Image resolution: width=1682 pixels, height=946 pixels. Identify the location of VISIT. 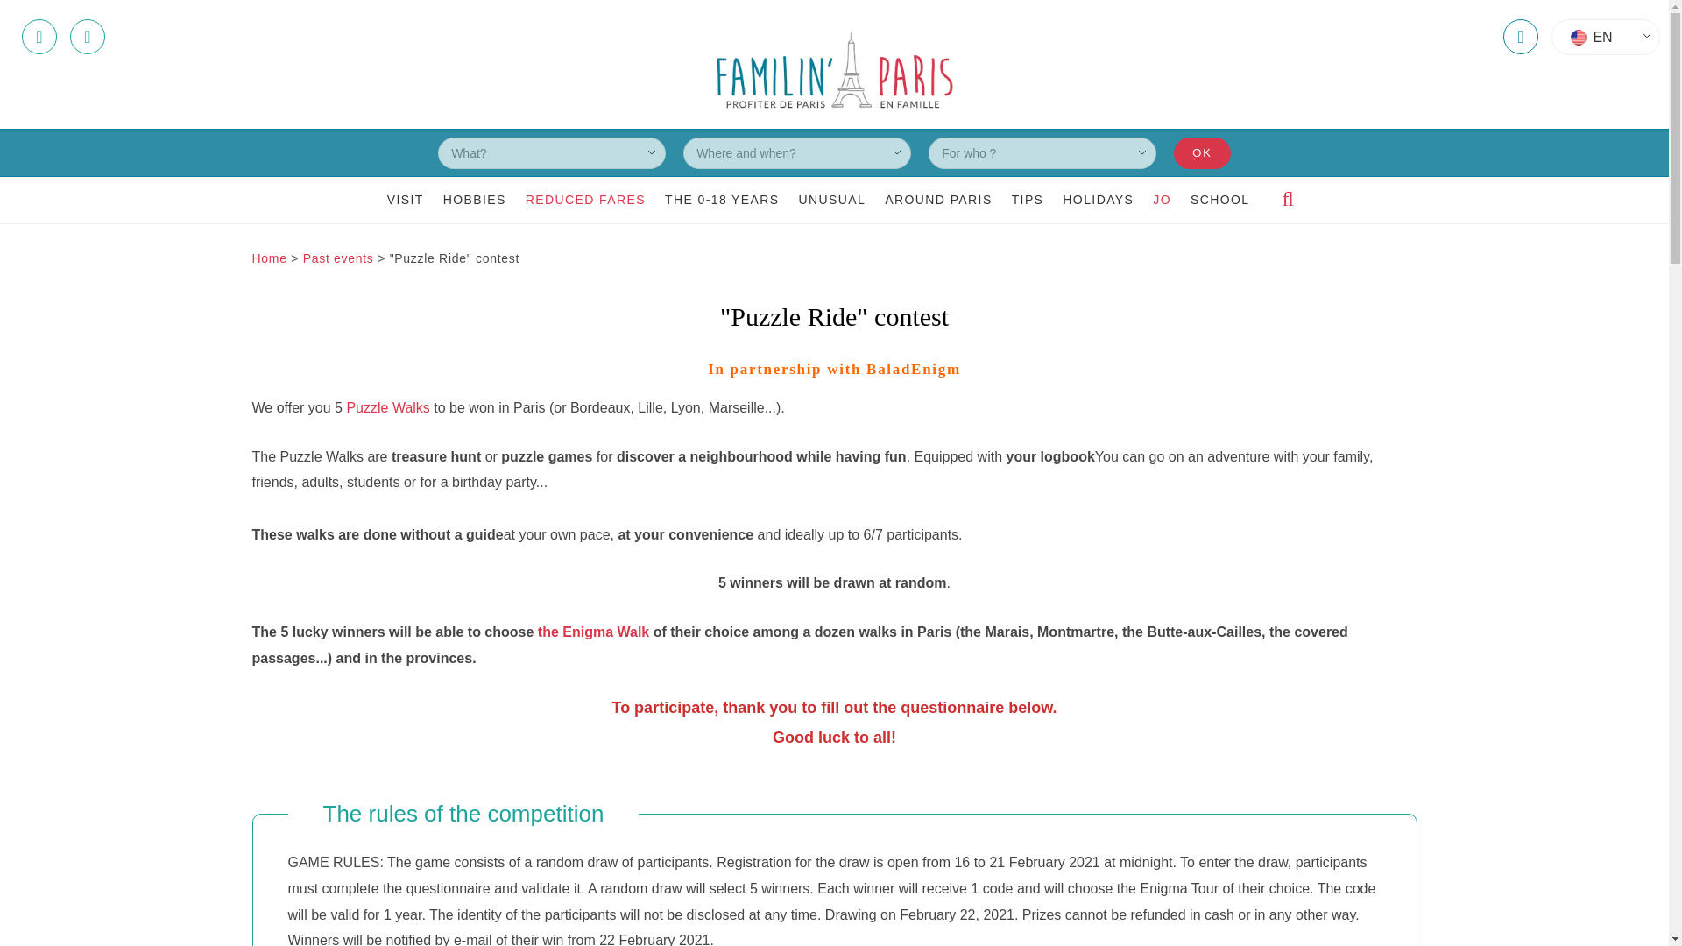
(401, 200).